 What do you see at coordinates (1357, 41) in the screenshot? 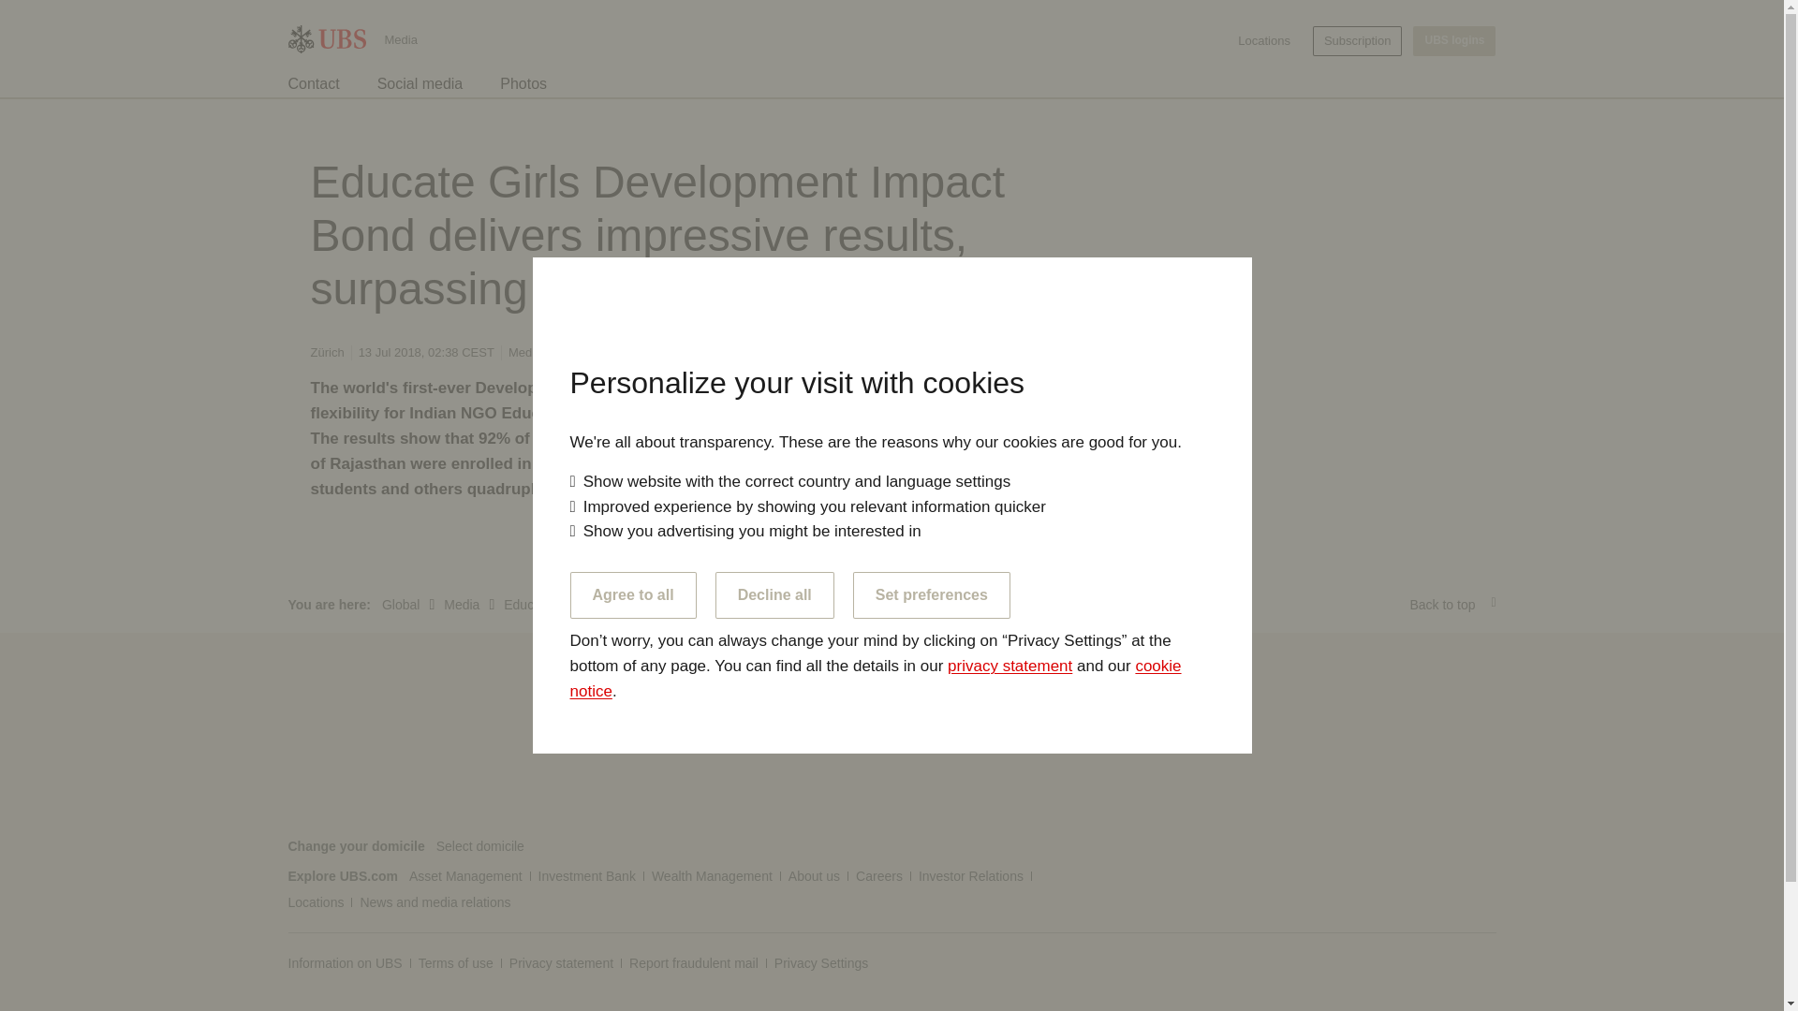
I see `Subscription` at bounding box center [1357, 41].